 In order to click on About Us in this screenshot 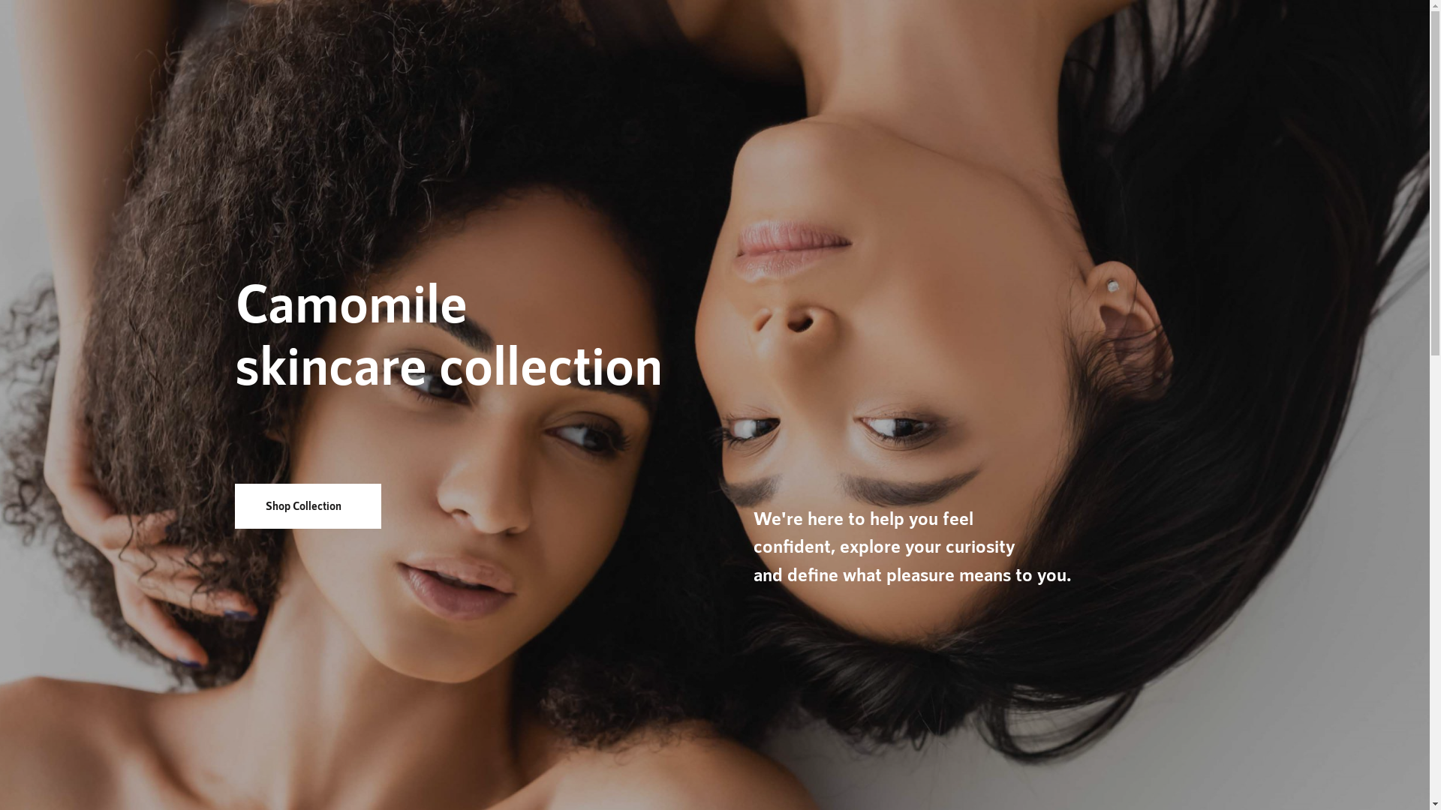, I will do `click(1157, 43)`.